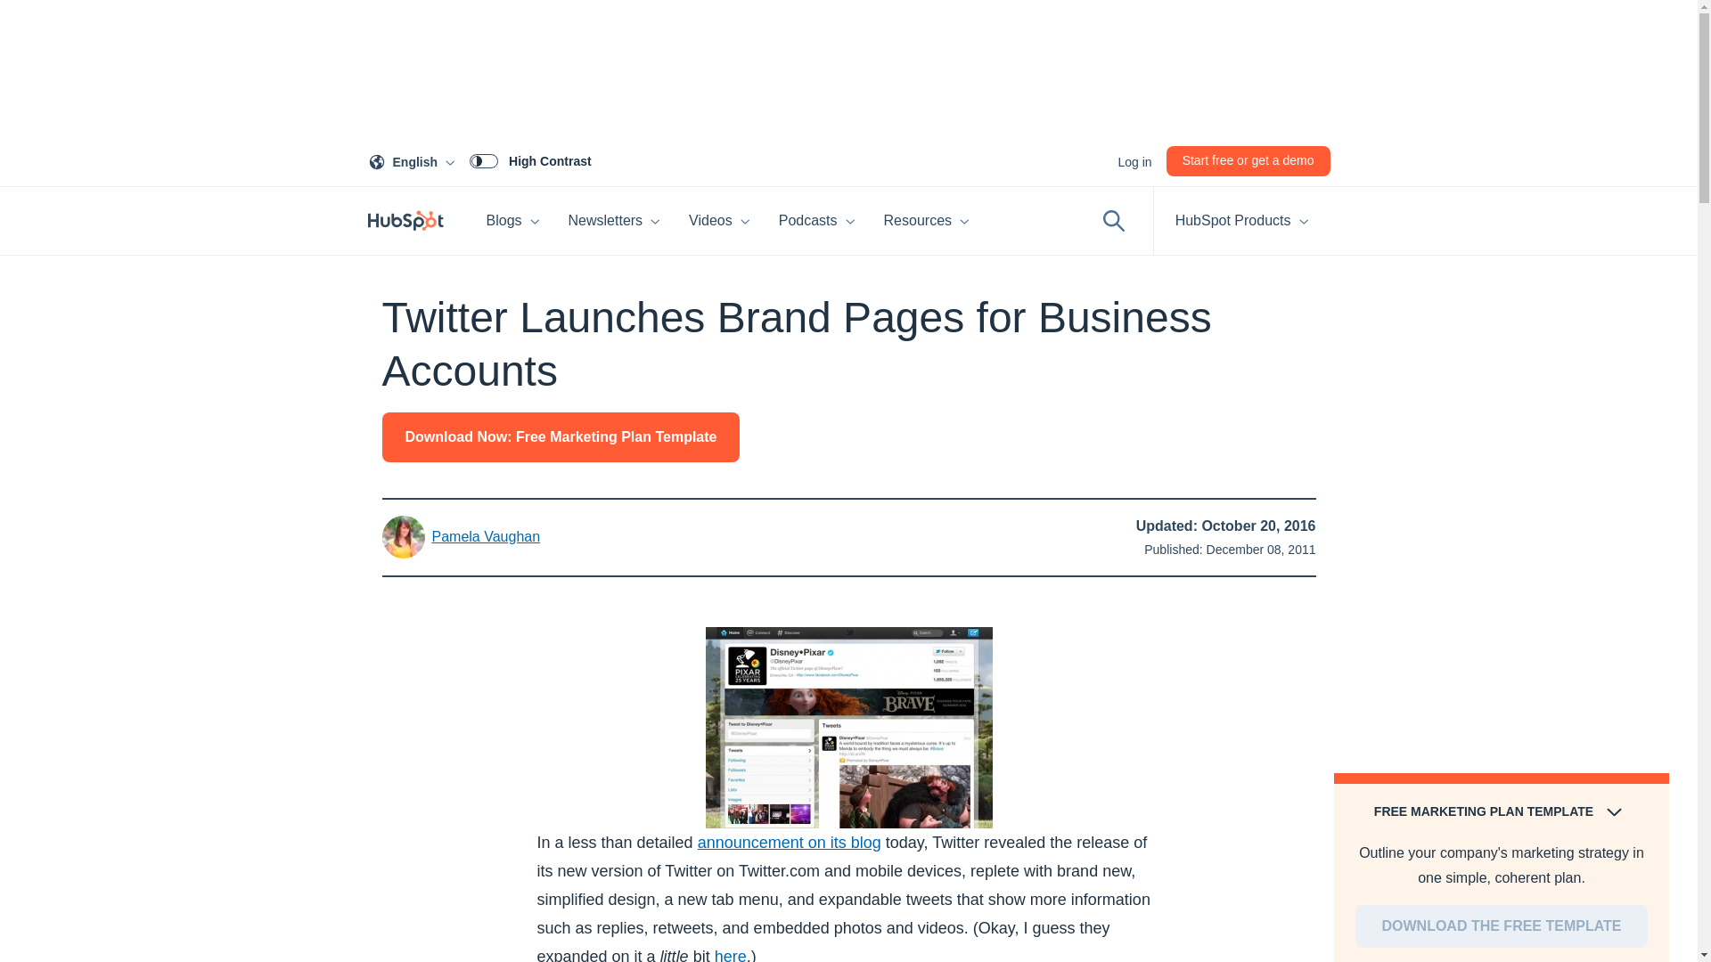 This screenshot has width=1711, height=962. Describe the element at coordinates (530, 160) in the screenshot. I see `announcement on its blog` at that location.